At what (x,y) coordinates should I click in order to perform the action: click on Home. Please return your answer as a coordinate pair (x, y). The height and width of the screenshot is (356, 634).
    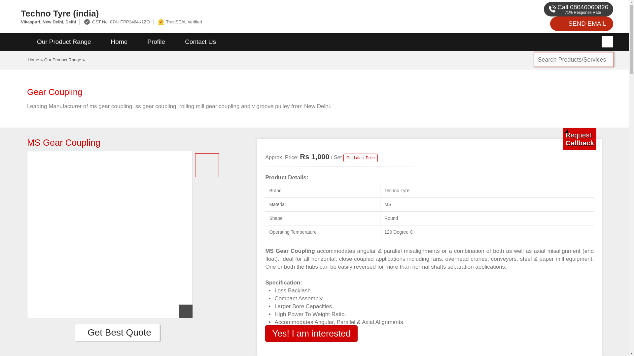
    Looking at the image, I should click on (34, 60).